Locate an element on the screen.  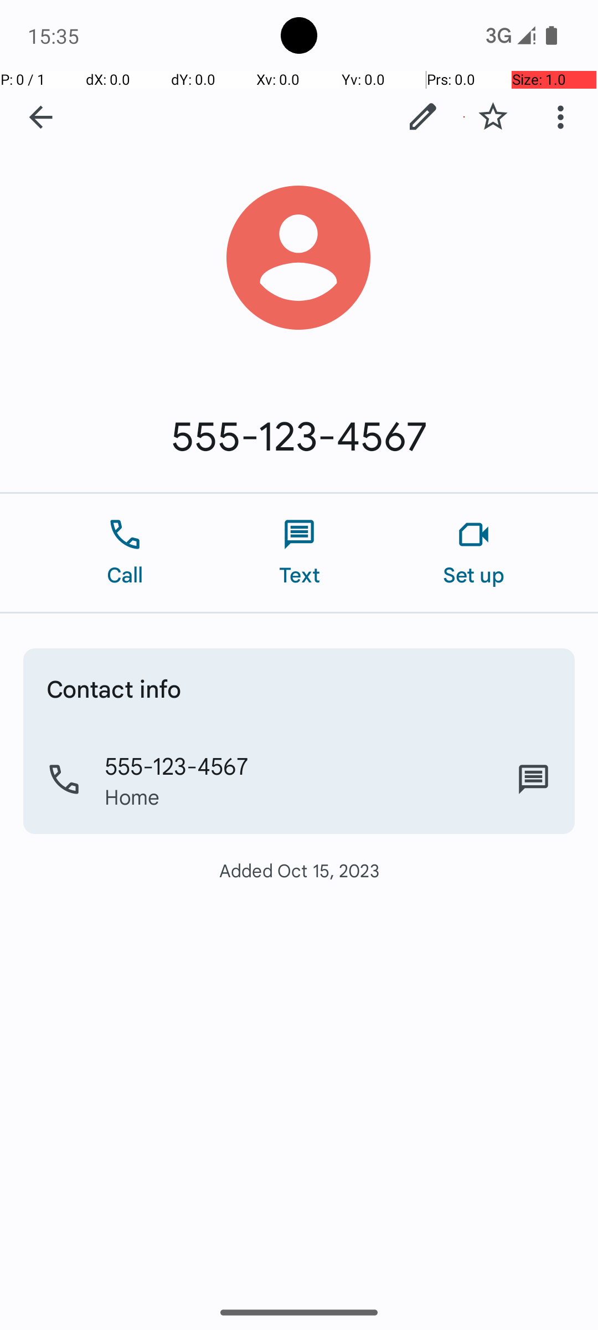
Call Home 555-123-4567 is located at coordinates (299, 780).